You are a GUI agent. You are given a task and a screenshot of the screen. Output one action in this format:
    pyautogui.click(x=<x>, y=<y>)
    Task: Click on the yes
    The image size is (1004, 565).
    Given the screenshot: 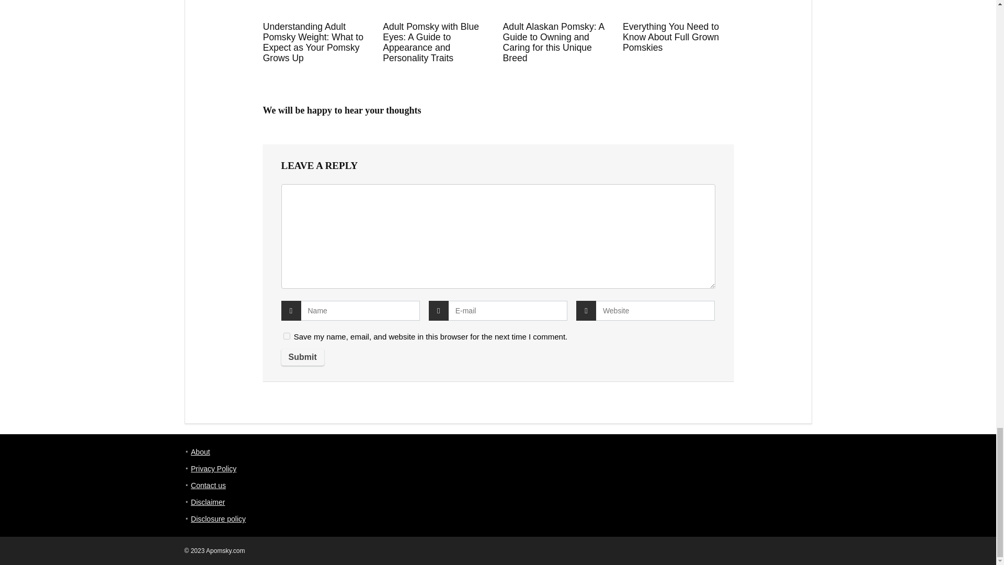 What is the action you would take?
    pyautogui.click(x=287, y=336)
    